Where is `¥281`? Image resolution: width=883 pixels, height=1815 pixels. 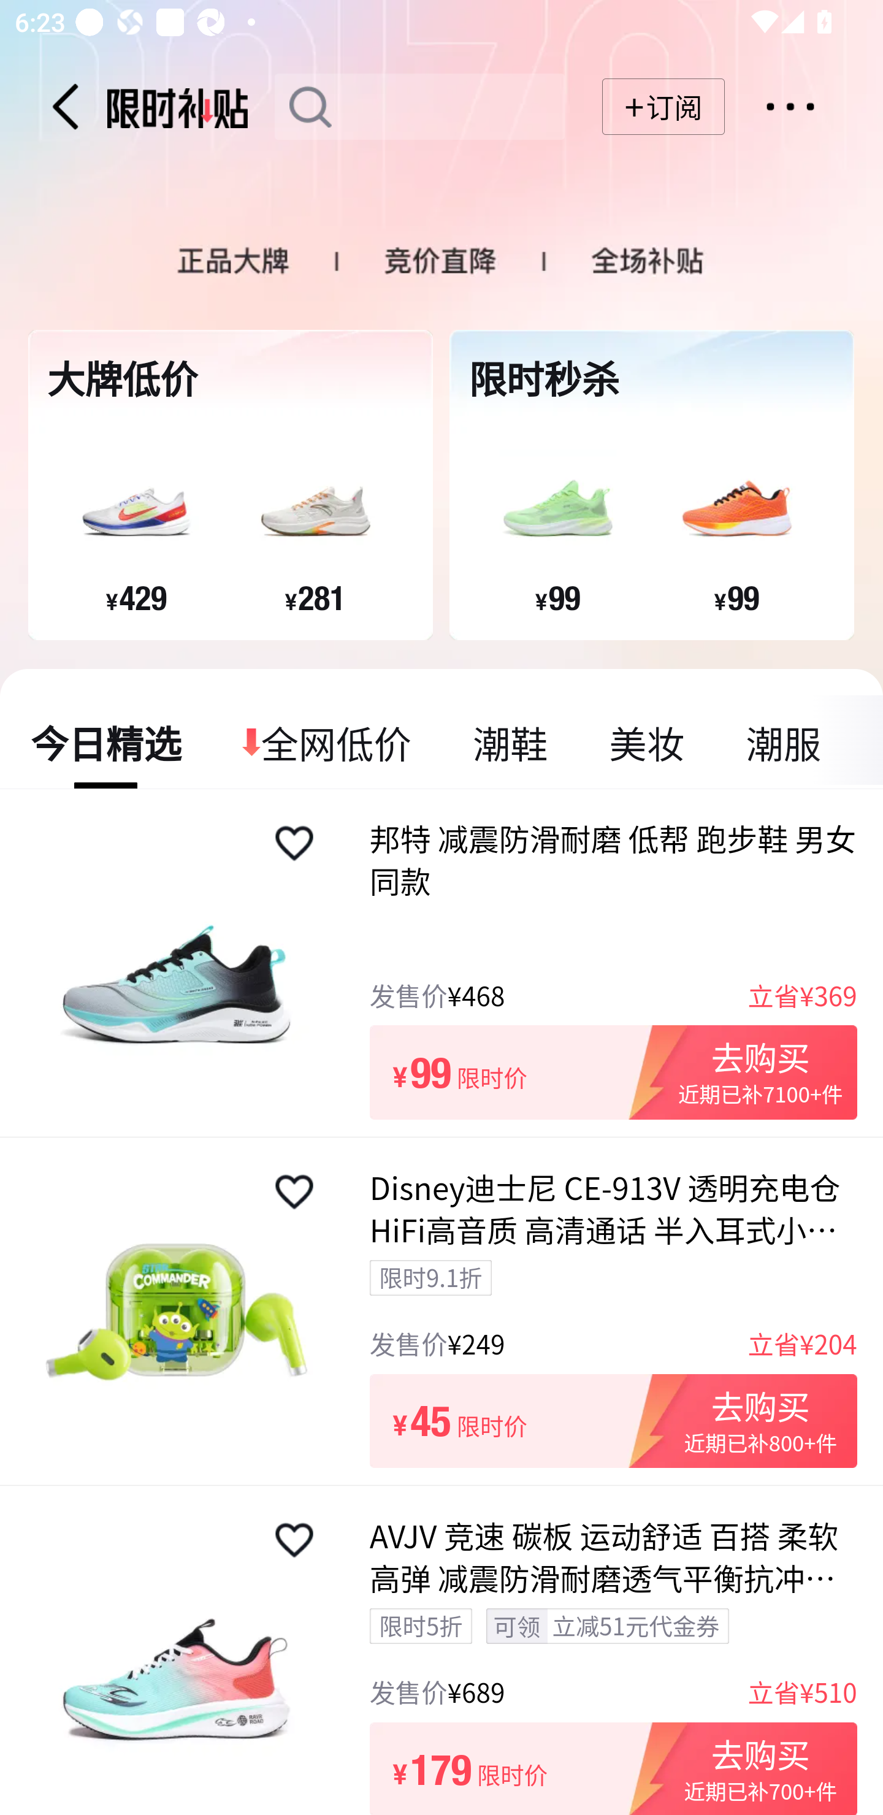
¥281 is located at coordinates (315, 598).